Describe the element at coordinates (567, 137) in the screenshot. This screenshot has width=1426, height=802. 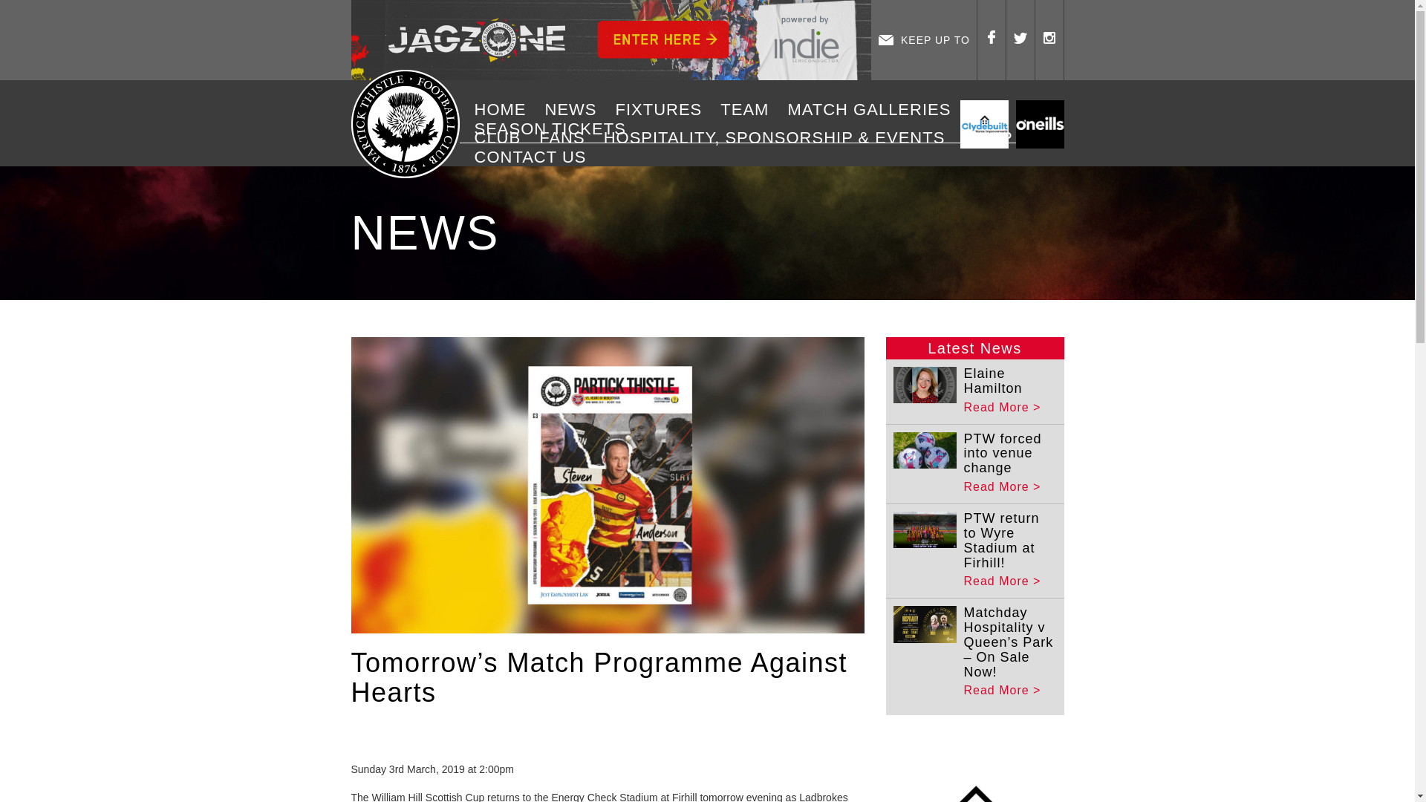
I see `FANS` at that location.